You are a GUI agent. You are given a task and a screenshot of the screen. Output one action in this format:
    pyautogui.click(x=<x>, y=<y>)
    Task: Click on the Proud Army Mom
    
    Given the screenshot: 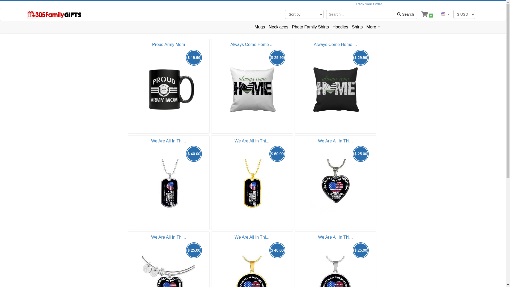 What is the action you would take?
    pyautogui.click(x=169, y=45)
    